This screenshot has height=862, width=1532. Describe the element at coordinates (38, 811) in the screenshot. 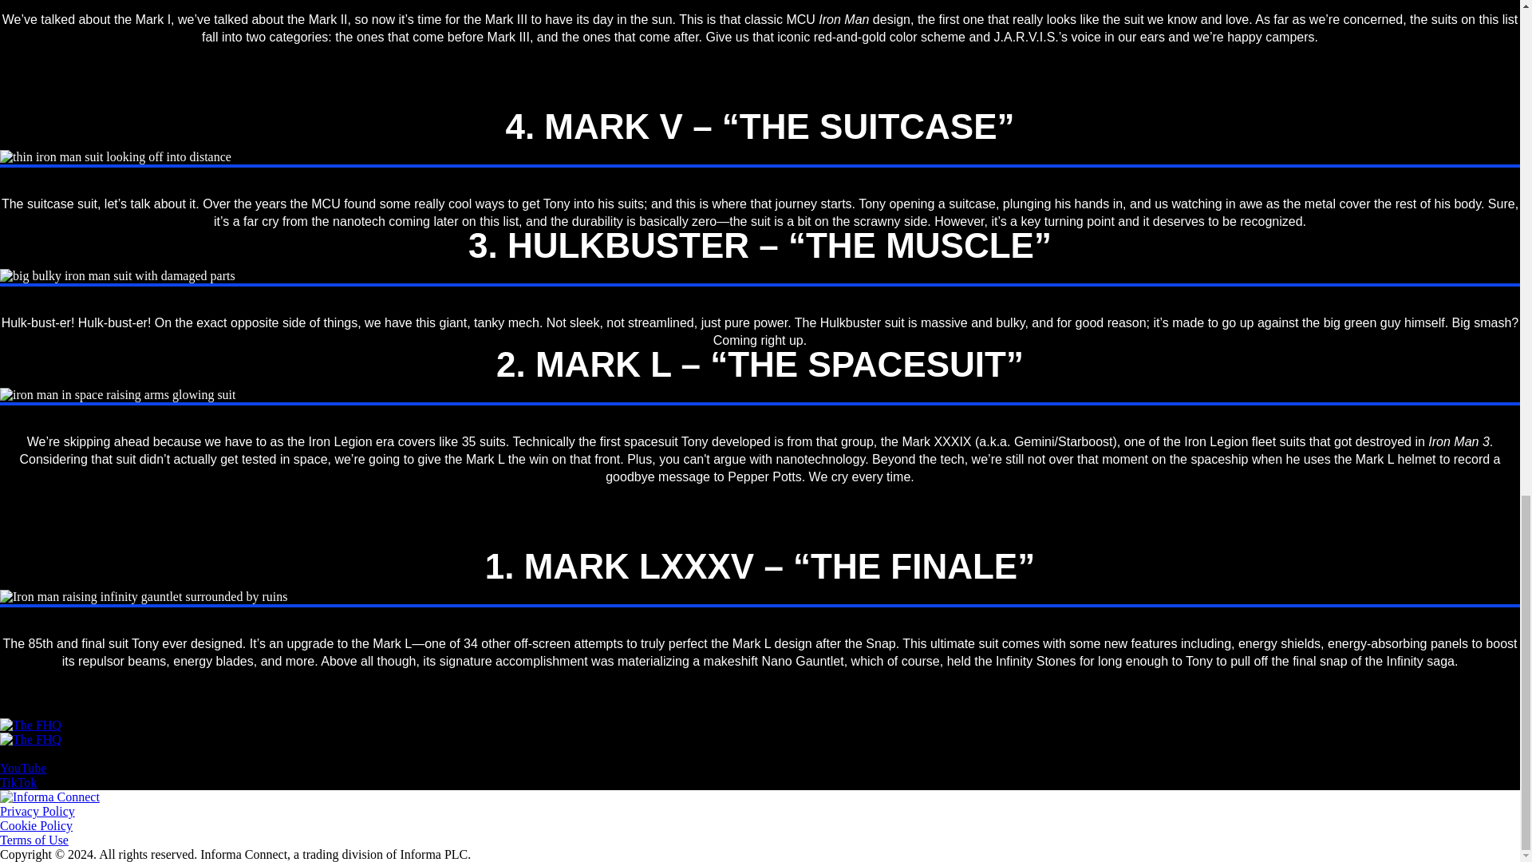

I see `Privacy Policy` at that location.